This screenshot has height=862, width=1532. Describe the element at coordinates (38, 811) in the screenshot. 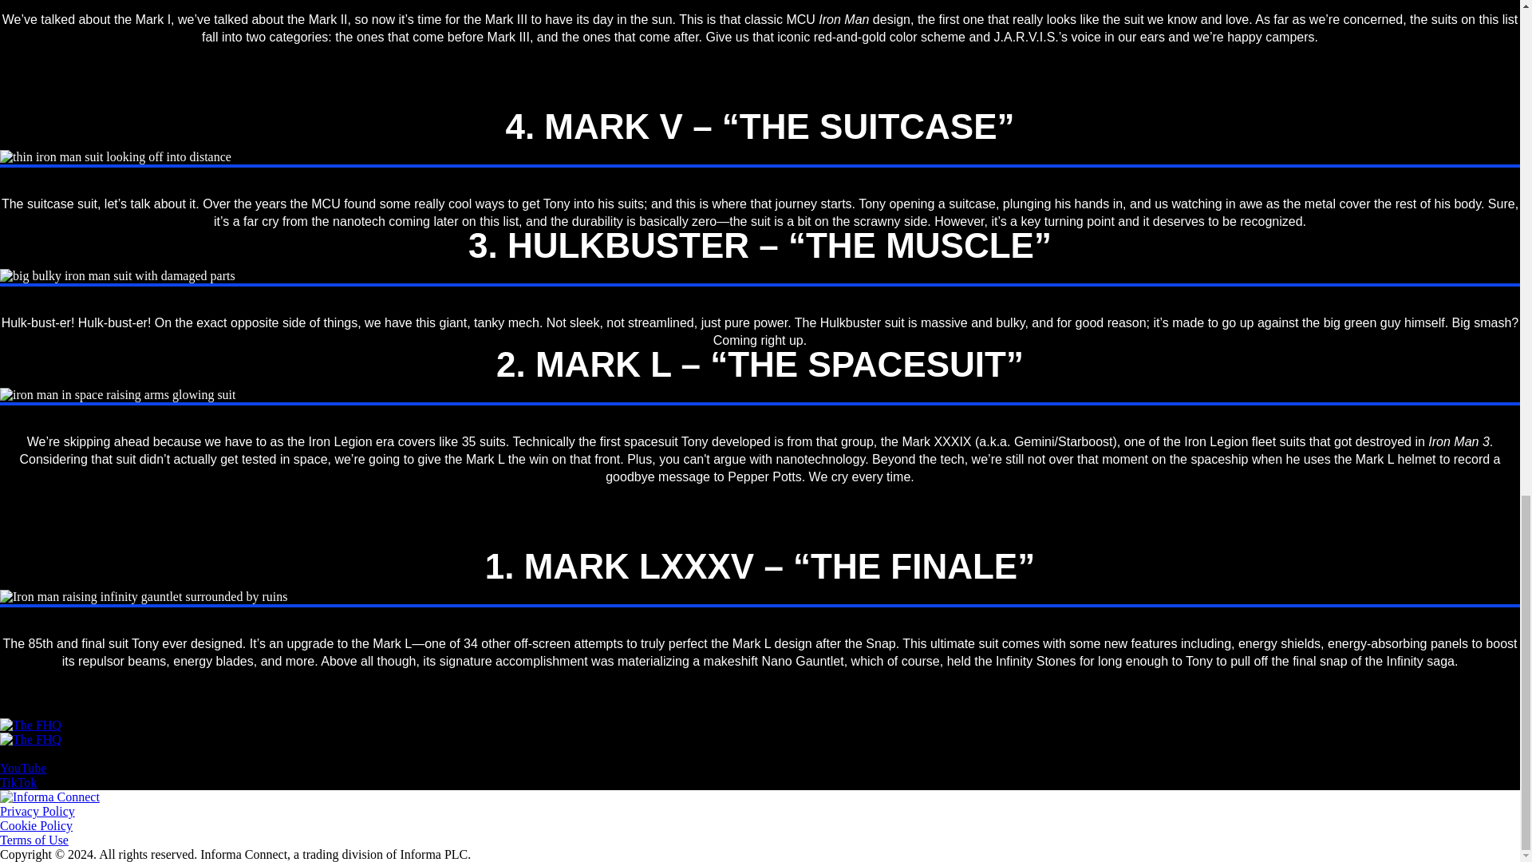

I see `Privacy Policy` at that location.